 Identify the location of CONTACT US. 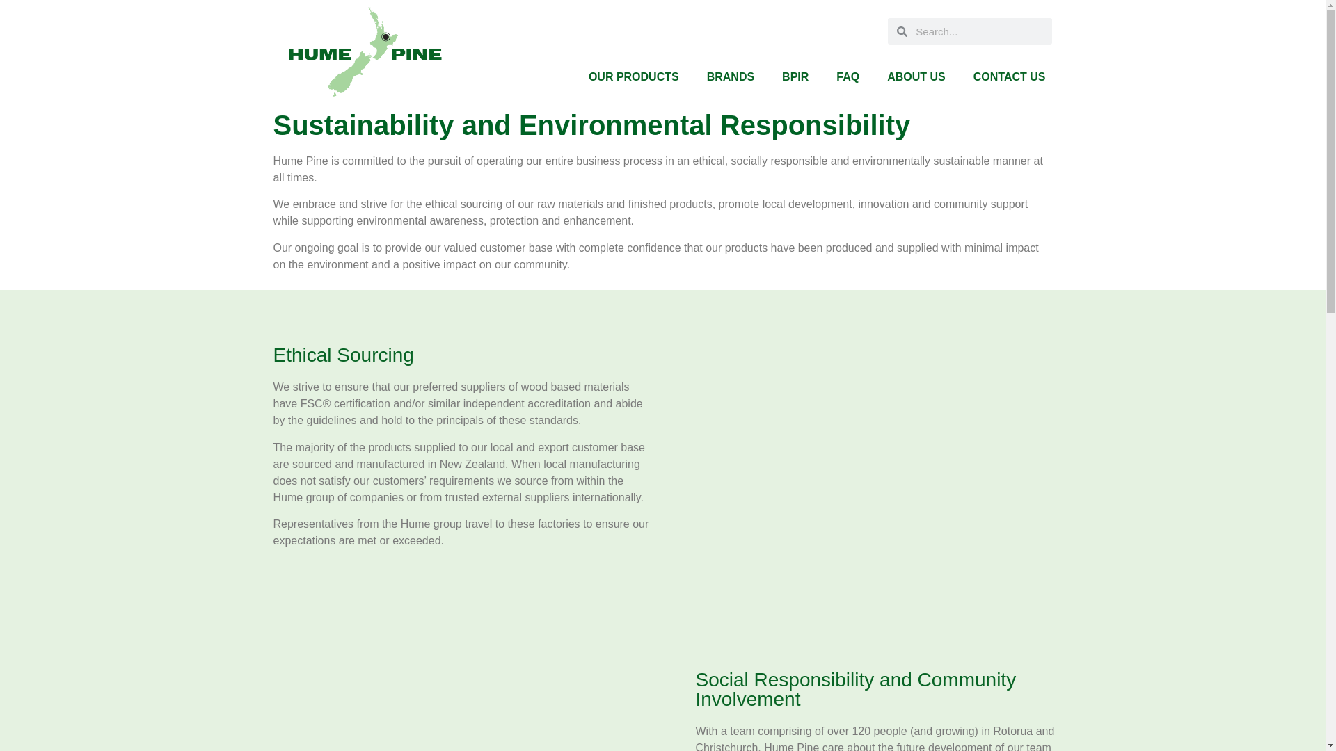
(1009, 76).